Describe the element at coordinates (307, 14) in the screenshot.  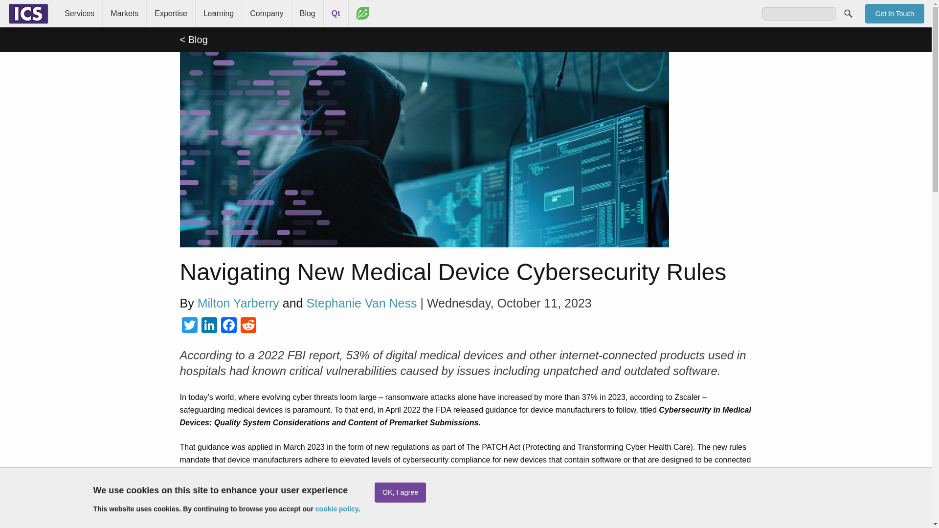
I see `Blog` at that location.